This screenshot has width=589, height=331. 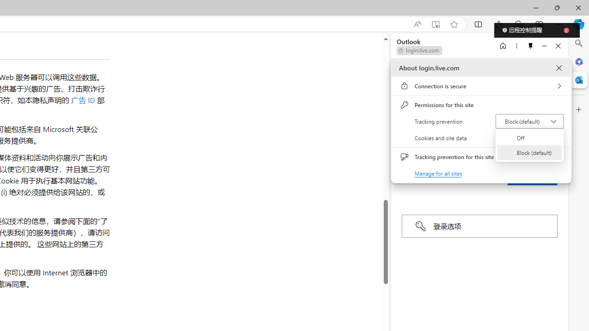 I want to click on Block (default), so click(x=530, y=153).